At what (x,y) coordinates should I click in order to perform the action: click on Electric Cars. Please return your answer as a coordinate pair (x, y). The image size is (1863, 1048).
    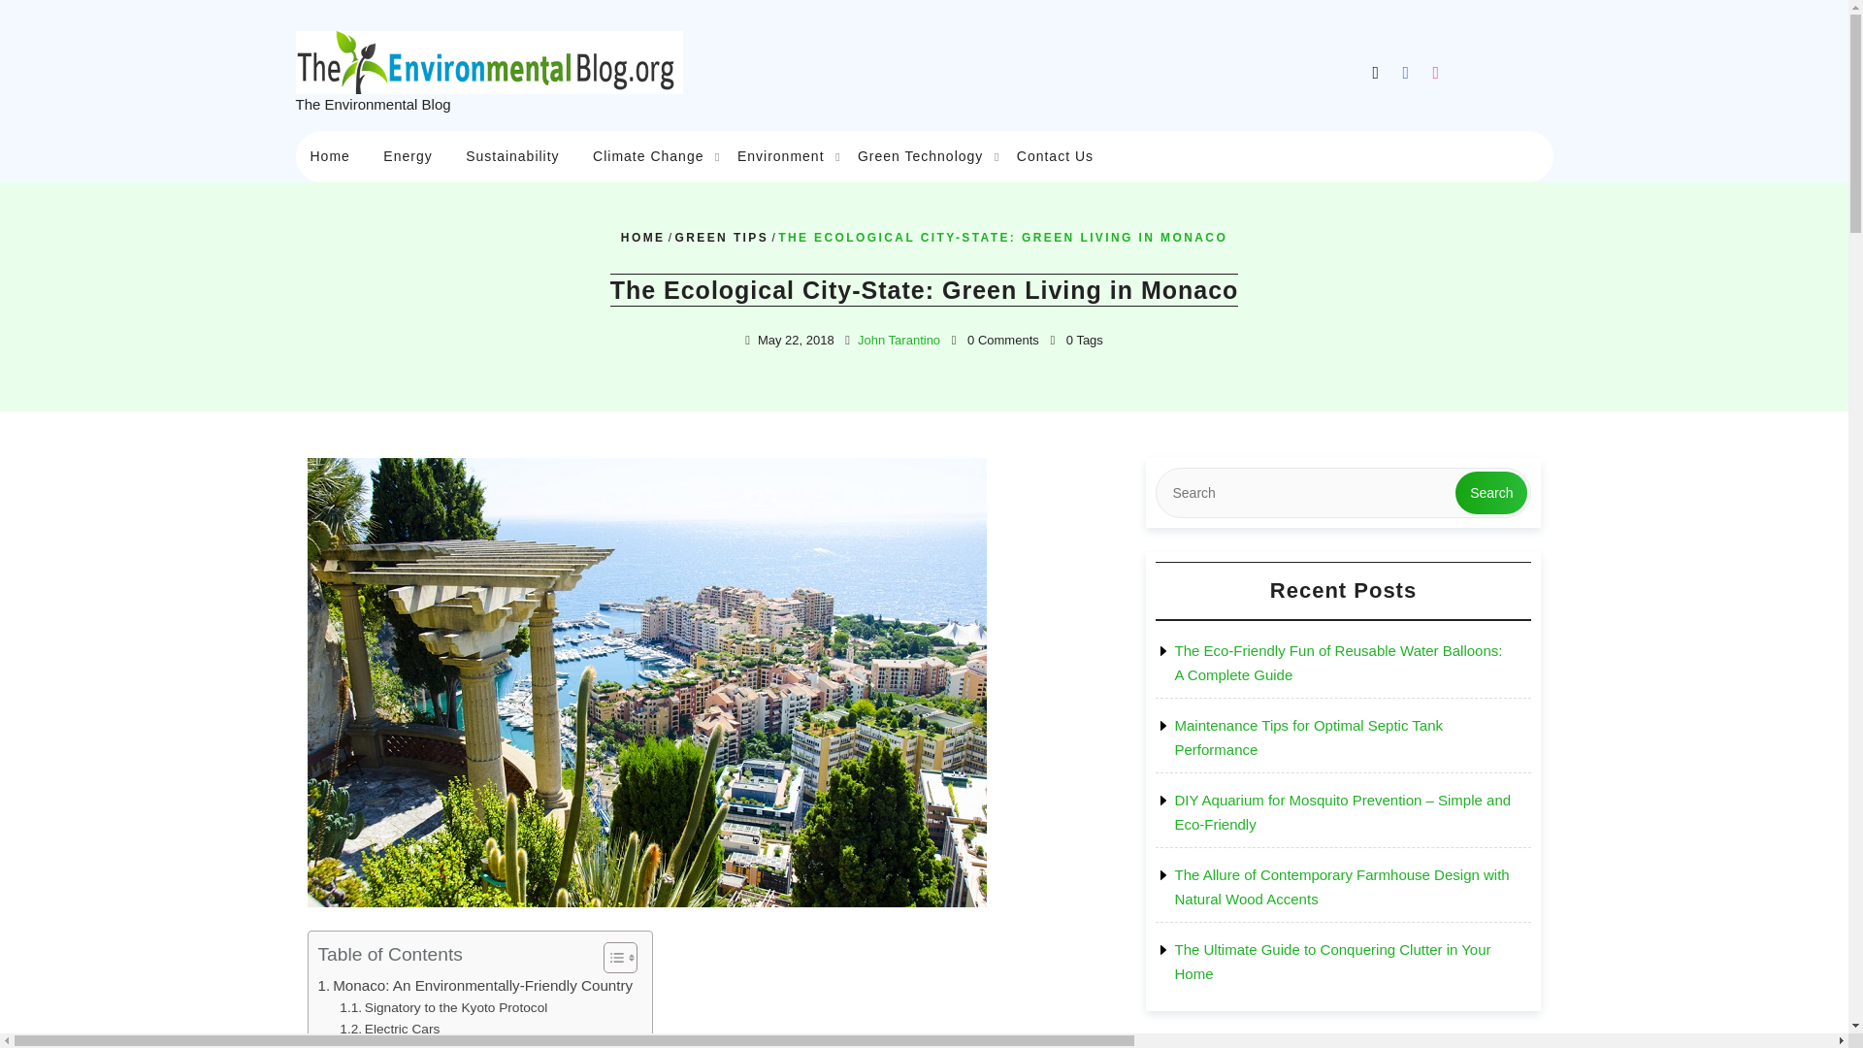
    Looking at the image, I should click on (389, 1029).